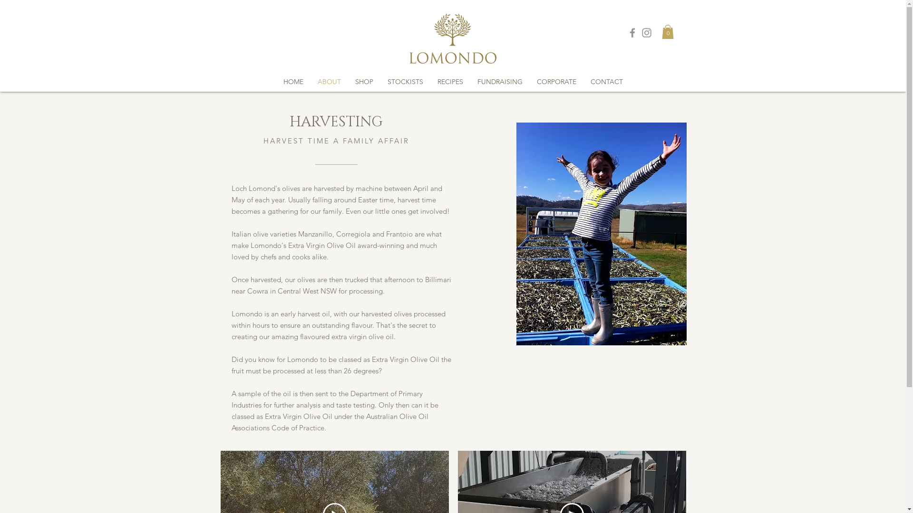 This screenshot has width=913, height=513. What do you see at coordinates (450, 82) in the screenshot?
I see `RECIPES` at bounding box center [450, 82].